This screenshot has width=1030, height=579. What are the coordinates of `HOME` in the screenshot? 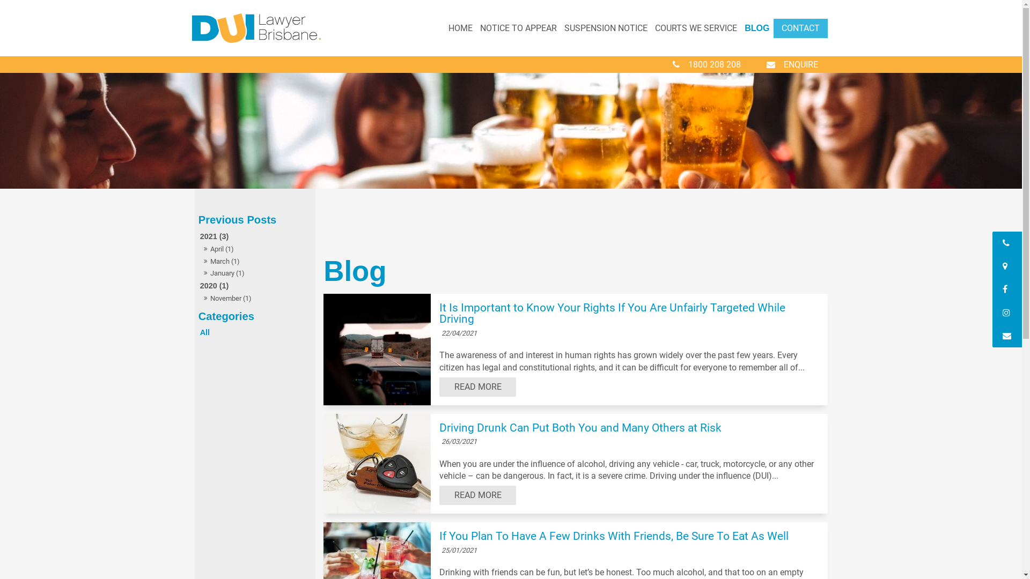 It's located at (460, 28).